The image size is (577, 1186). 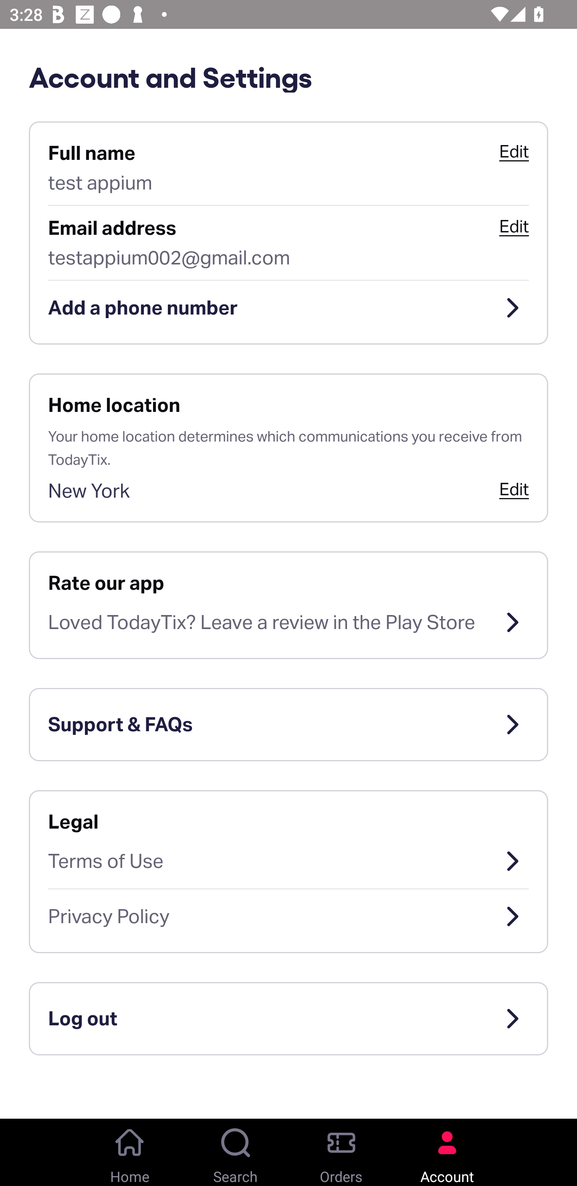 I want to click on Terms of Use, so click(x=288, y=861).